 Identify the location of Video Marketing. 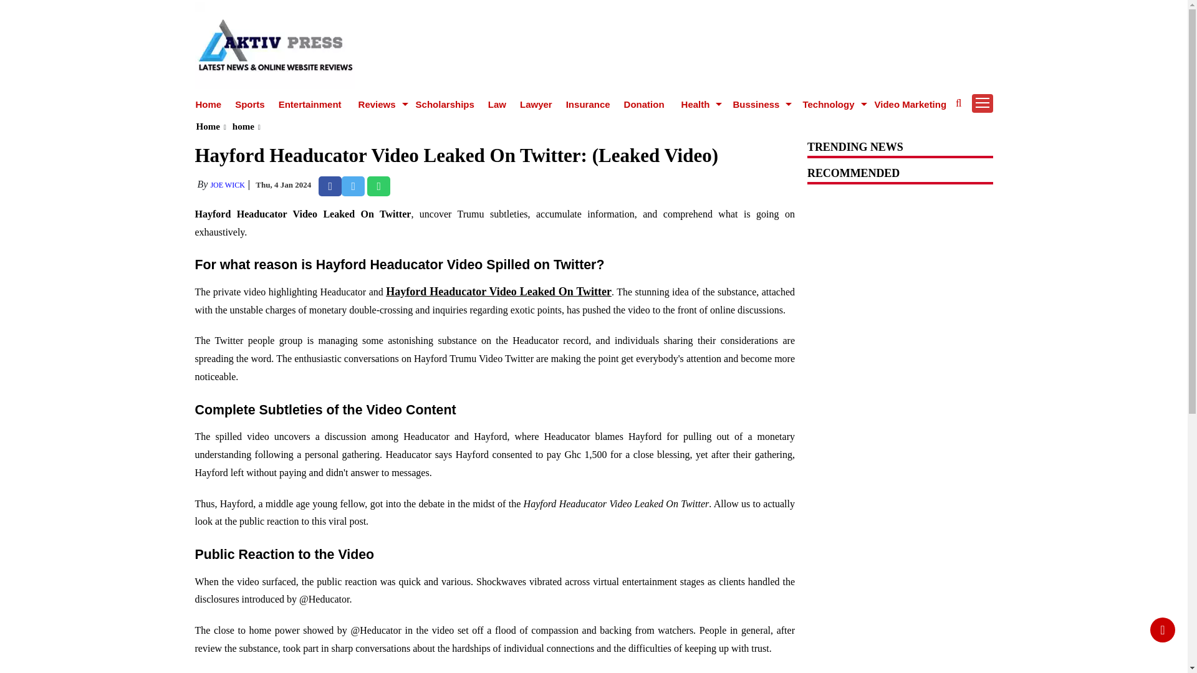
(910, 104).